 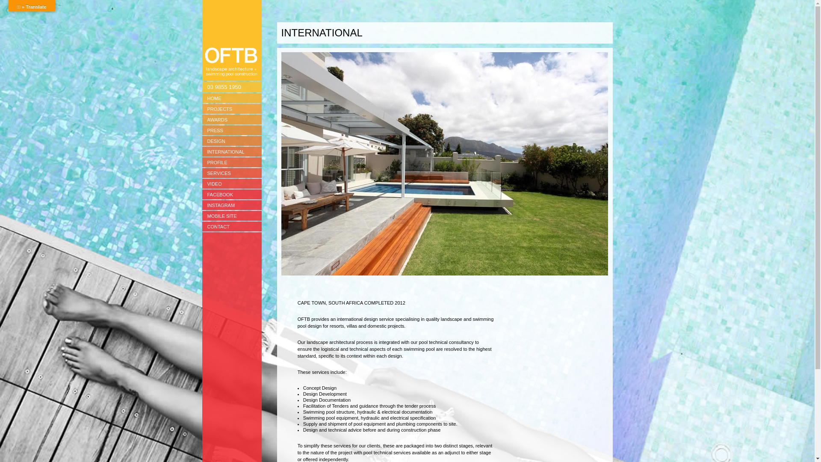 What do you see at coordinates (232, 216) in the screenshot?
I see `MOBILE SITE` at bounding box center [232, 216].